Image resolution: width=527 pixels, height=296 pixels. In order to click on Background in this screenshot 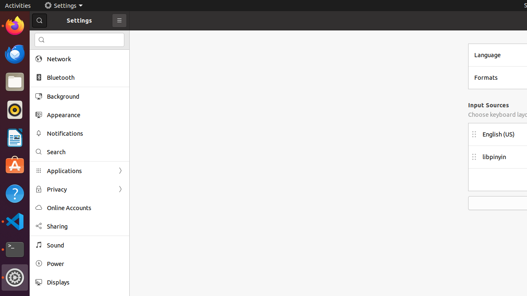, I will do `click(85, 96)`.